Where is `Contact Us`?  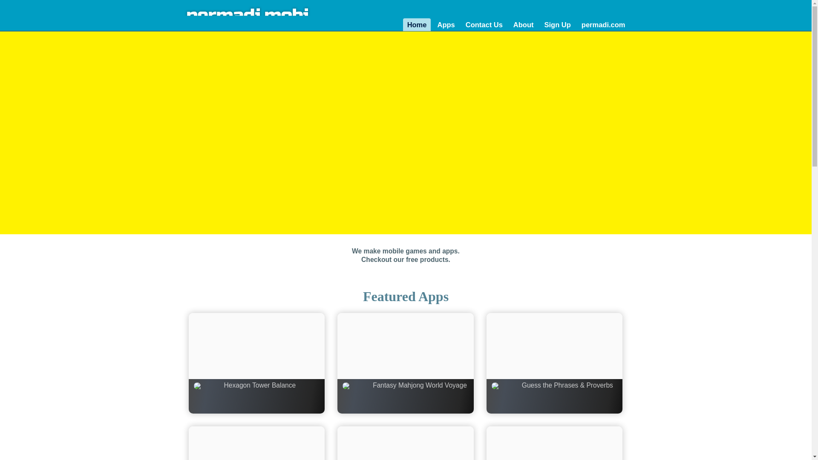 Contact Us is located at coordinates (484, 25).